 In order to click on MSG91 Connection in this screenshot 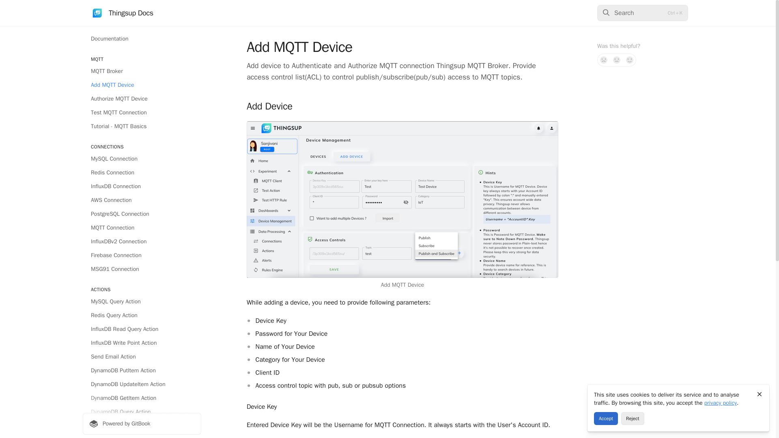, I will do `click(142, 269)`.